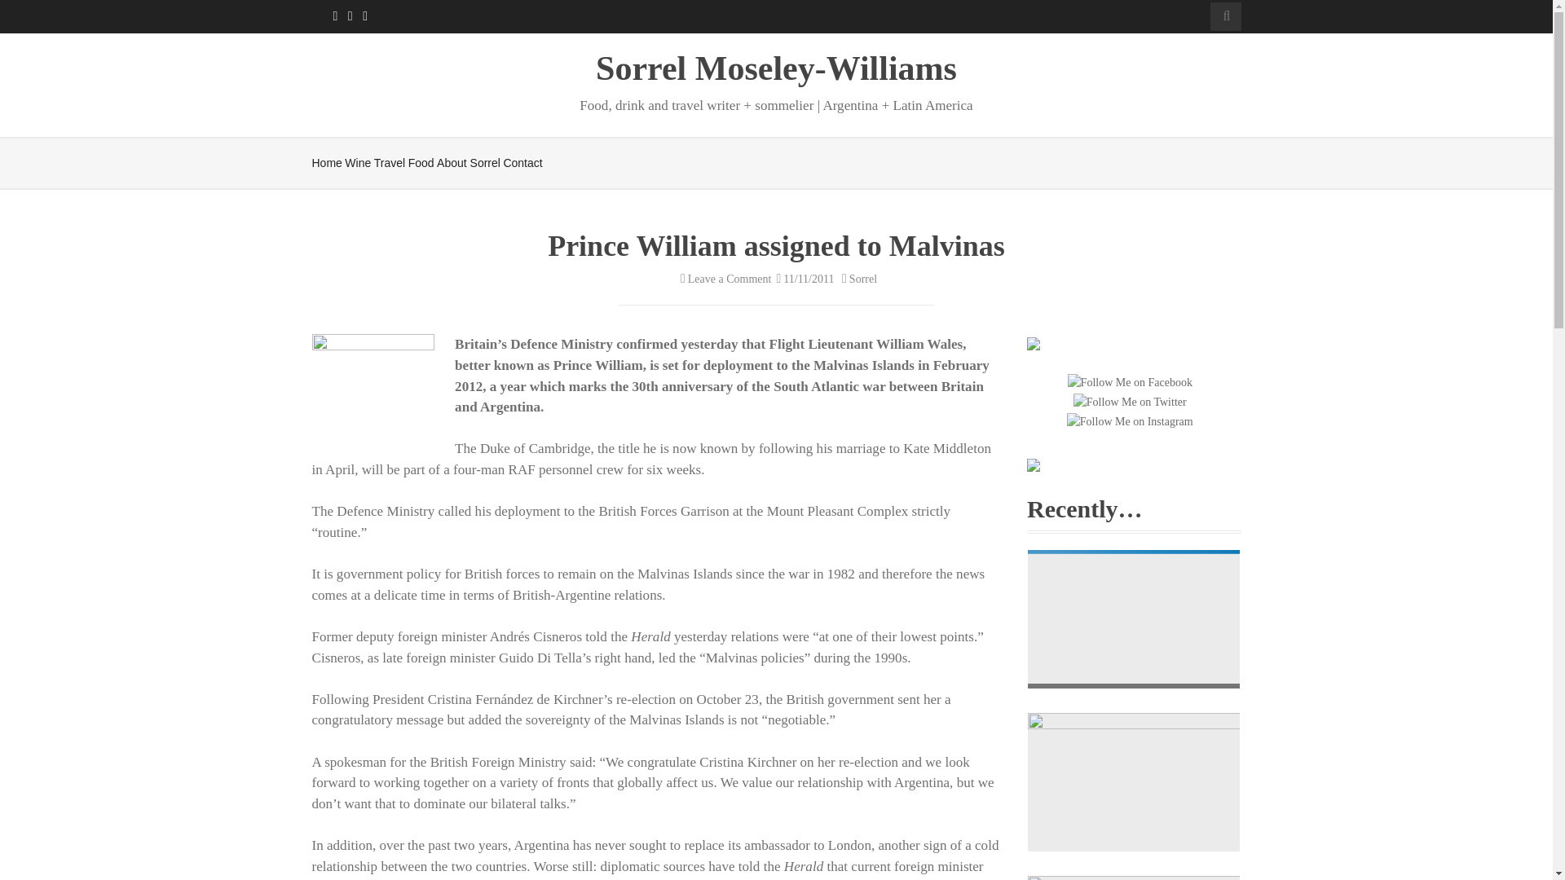  I want to click on The 24 most underrated travel destinations in the world 2024, so click(1133, 617).